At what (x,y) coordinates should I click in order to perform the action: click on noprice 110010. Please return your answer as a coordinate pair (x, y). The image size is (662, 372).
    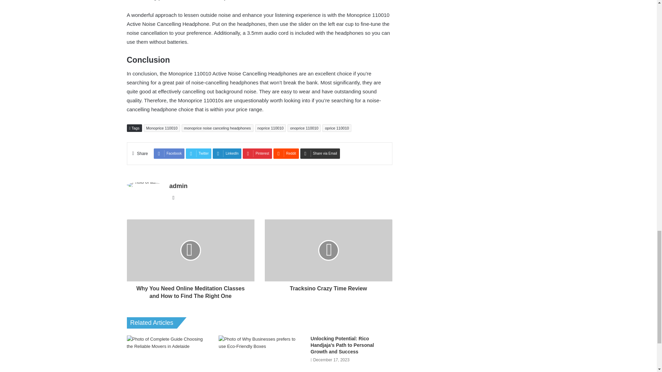
    Looking at the image, I should click on (270, 128).